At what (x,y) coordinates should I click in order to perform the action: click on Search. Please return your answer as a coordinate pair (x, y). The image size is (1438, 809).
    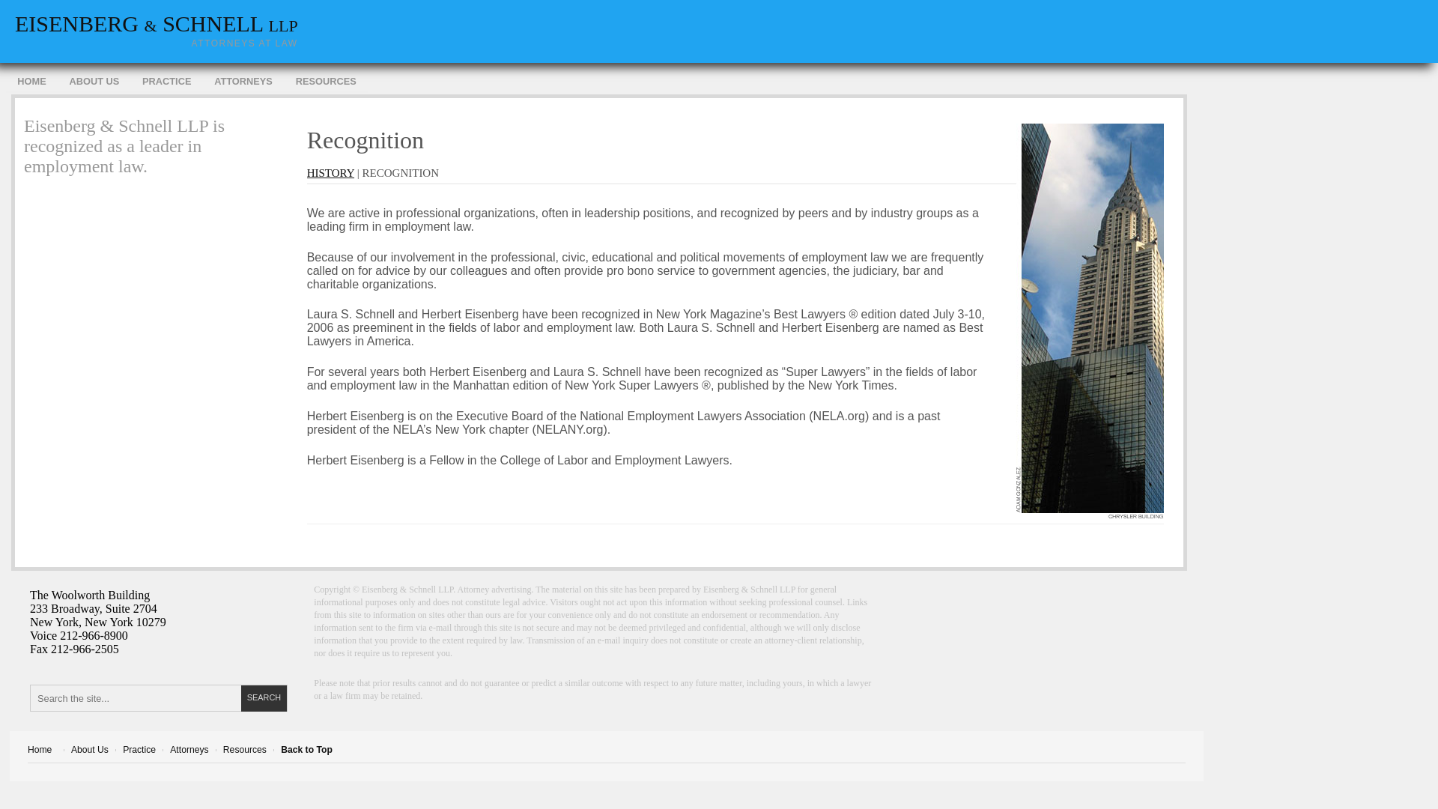
    Looking at the image, I should click on (264, 698).